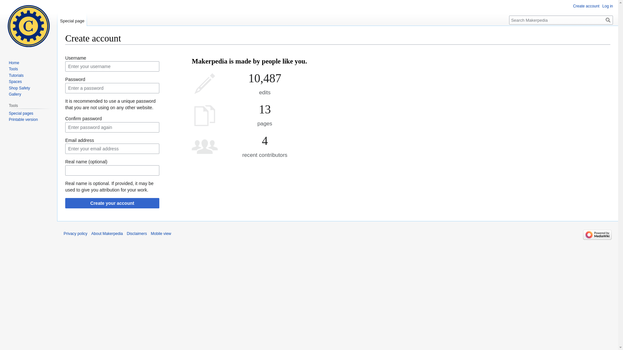 Image resolution: width=623 pixels, height=350 pixels. Describe the element at coordinates (586, 6) in the screenshot. I see `Create account` at that location.